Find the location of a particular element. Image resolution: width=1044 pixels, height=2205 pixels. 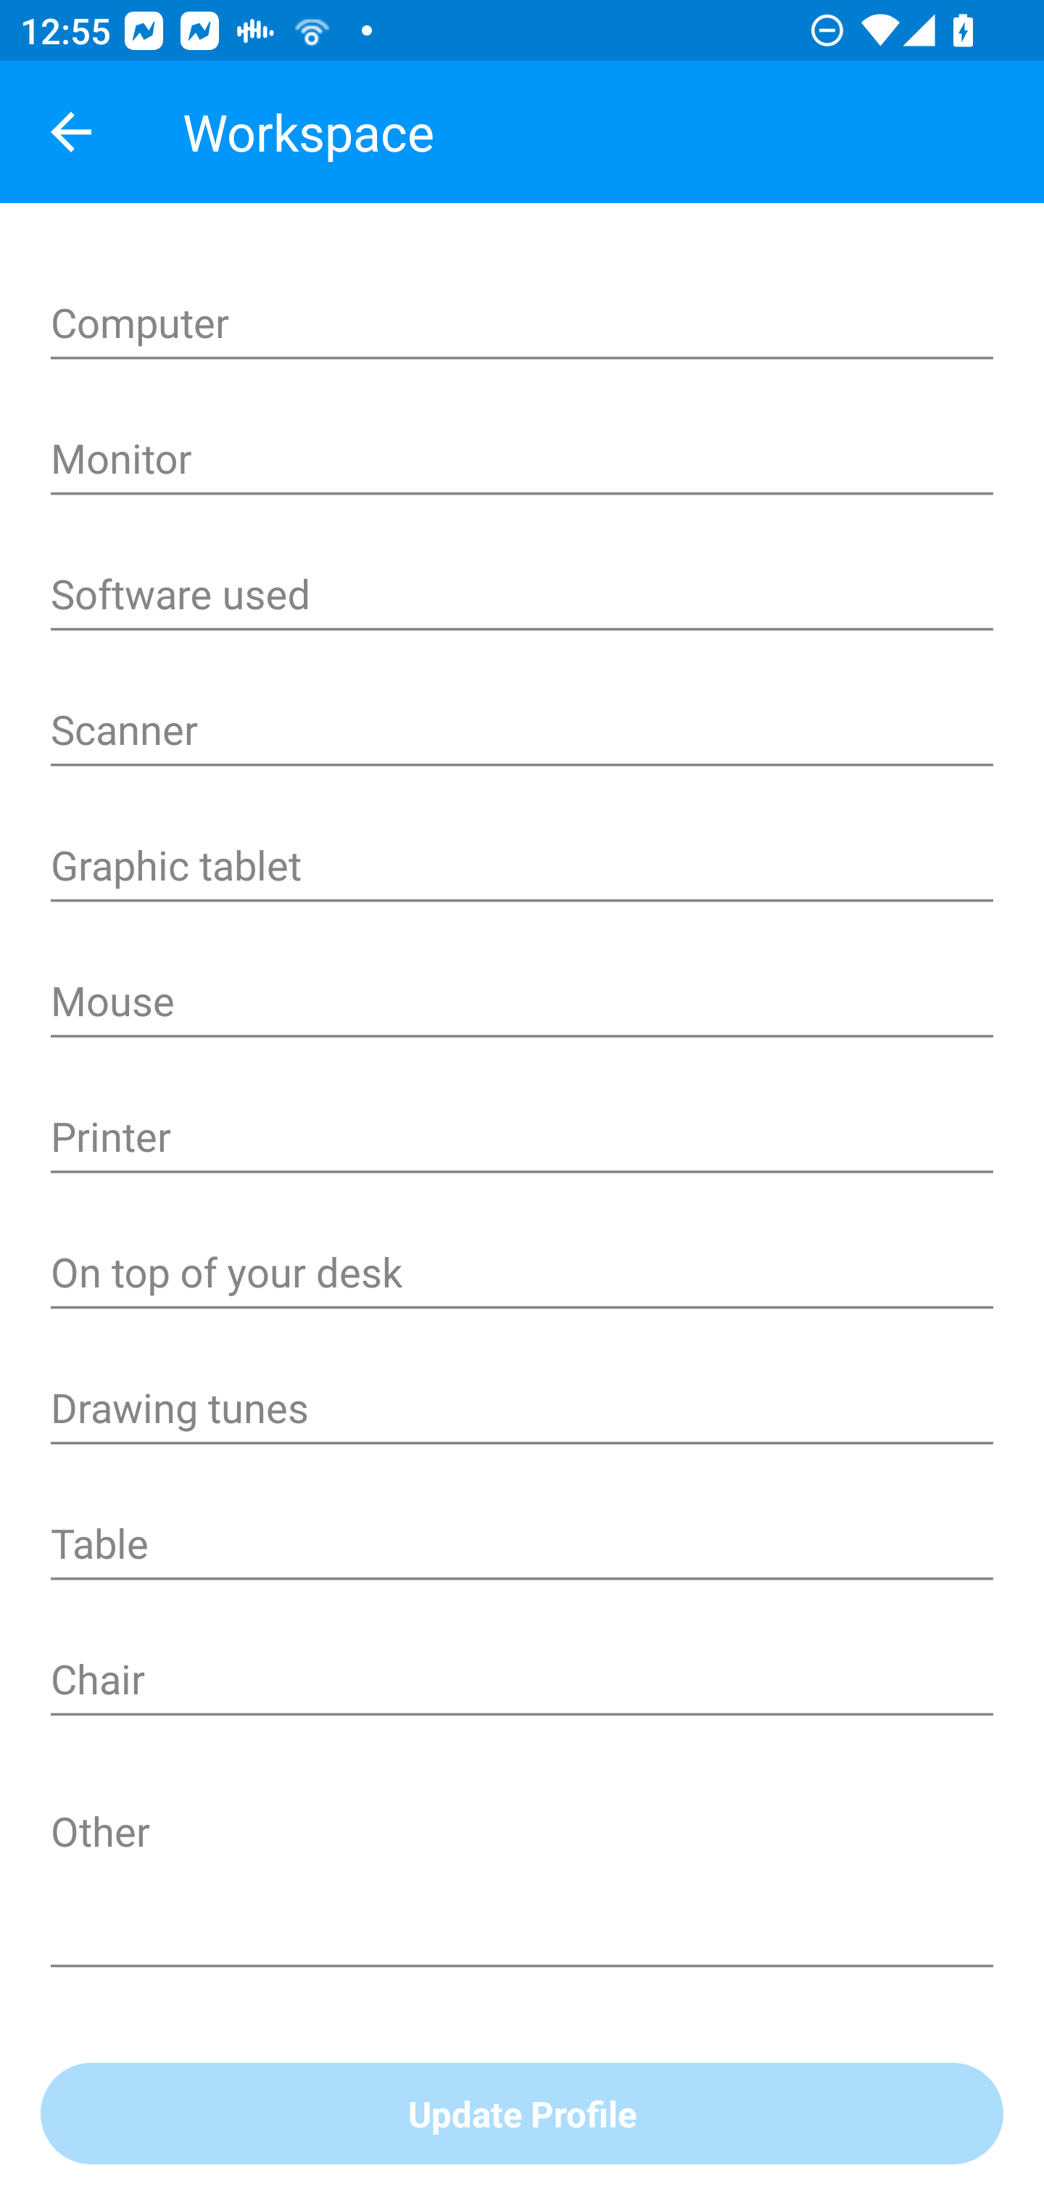

Mouse is located at coordinates (522, 1004).